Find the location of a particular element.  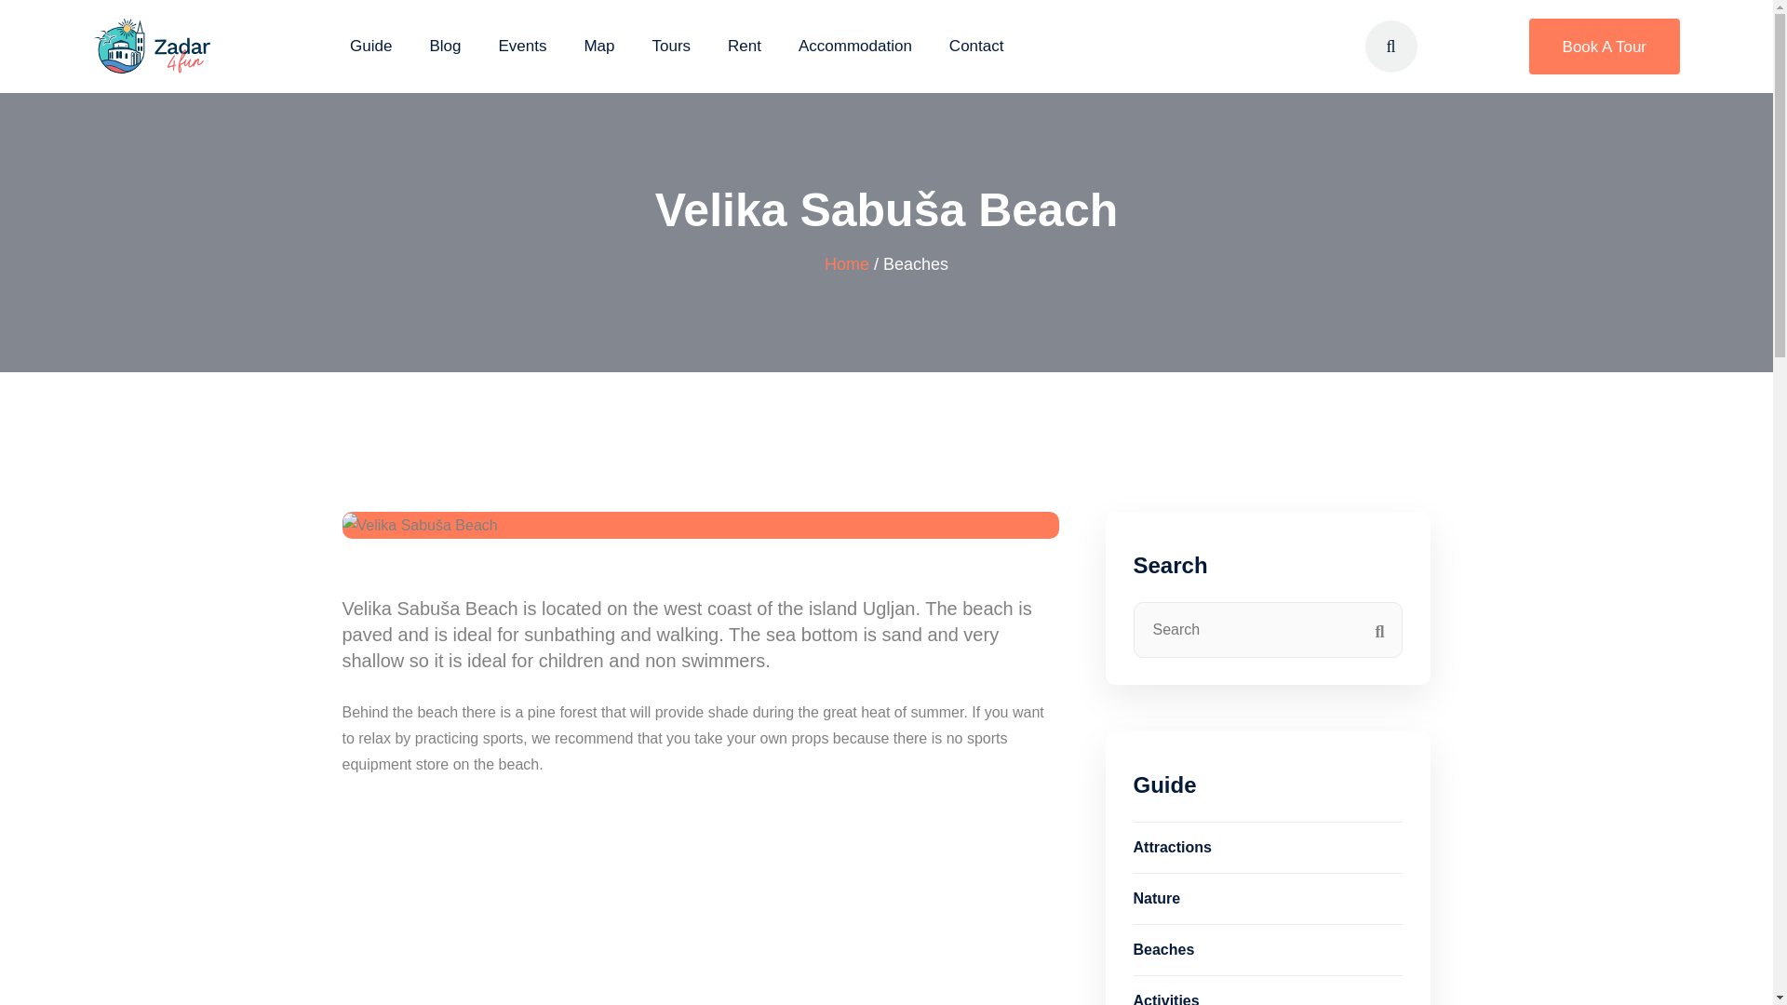

Blog is located at coordinates (445, 46).